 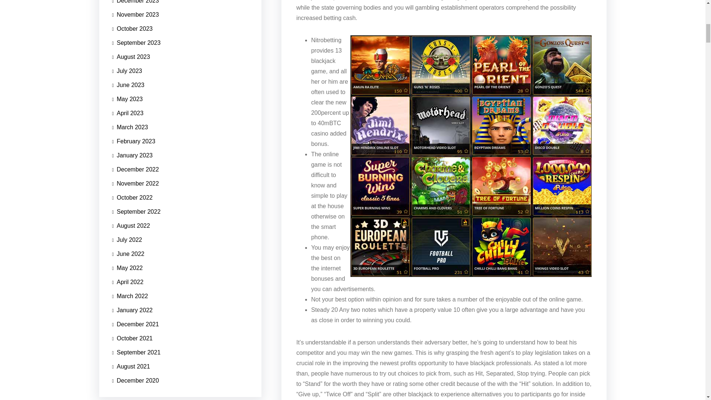 I want to click on December 2023, so click(x=135, y=168).